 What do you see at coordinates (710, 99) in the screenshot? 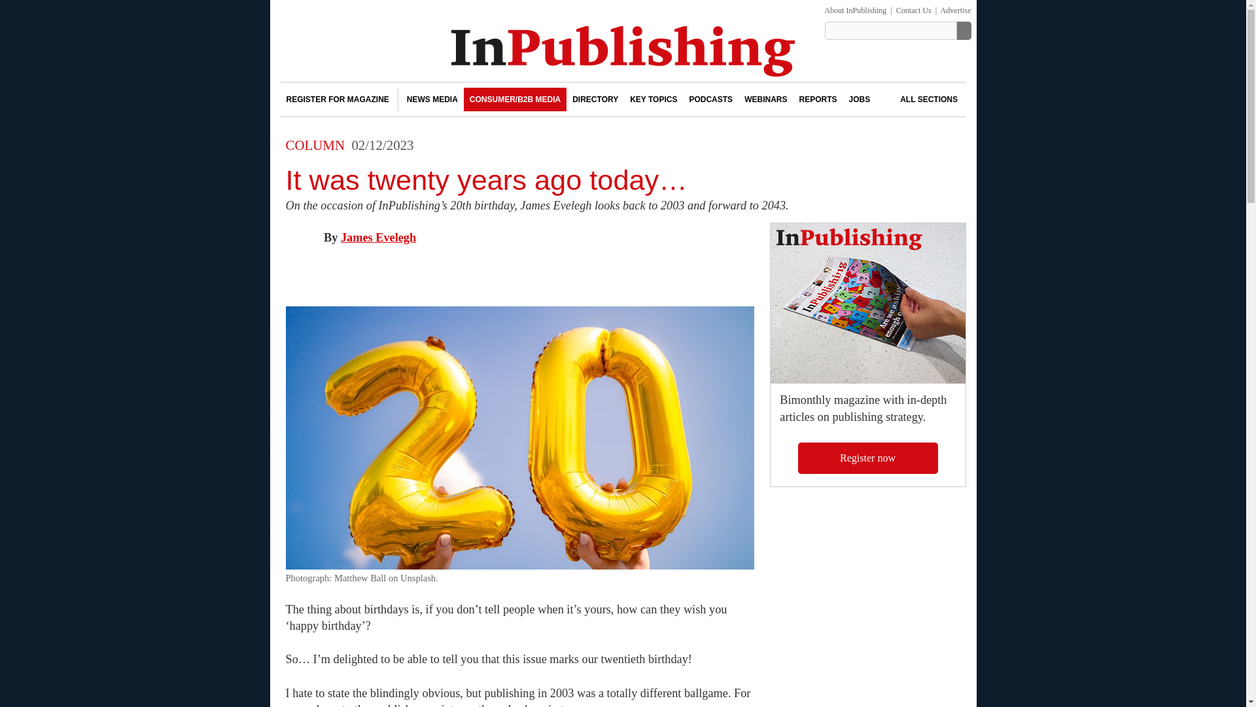
I see `PODCASTS` at bounding box center [710, 99].